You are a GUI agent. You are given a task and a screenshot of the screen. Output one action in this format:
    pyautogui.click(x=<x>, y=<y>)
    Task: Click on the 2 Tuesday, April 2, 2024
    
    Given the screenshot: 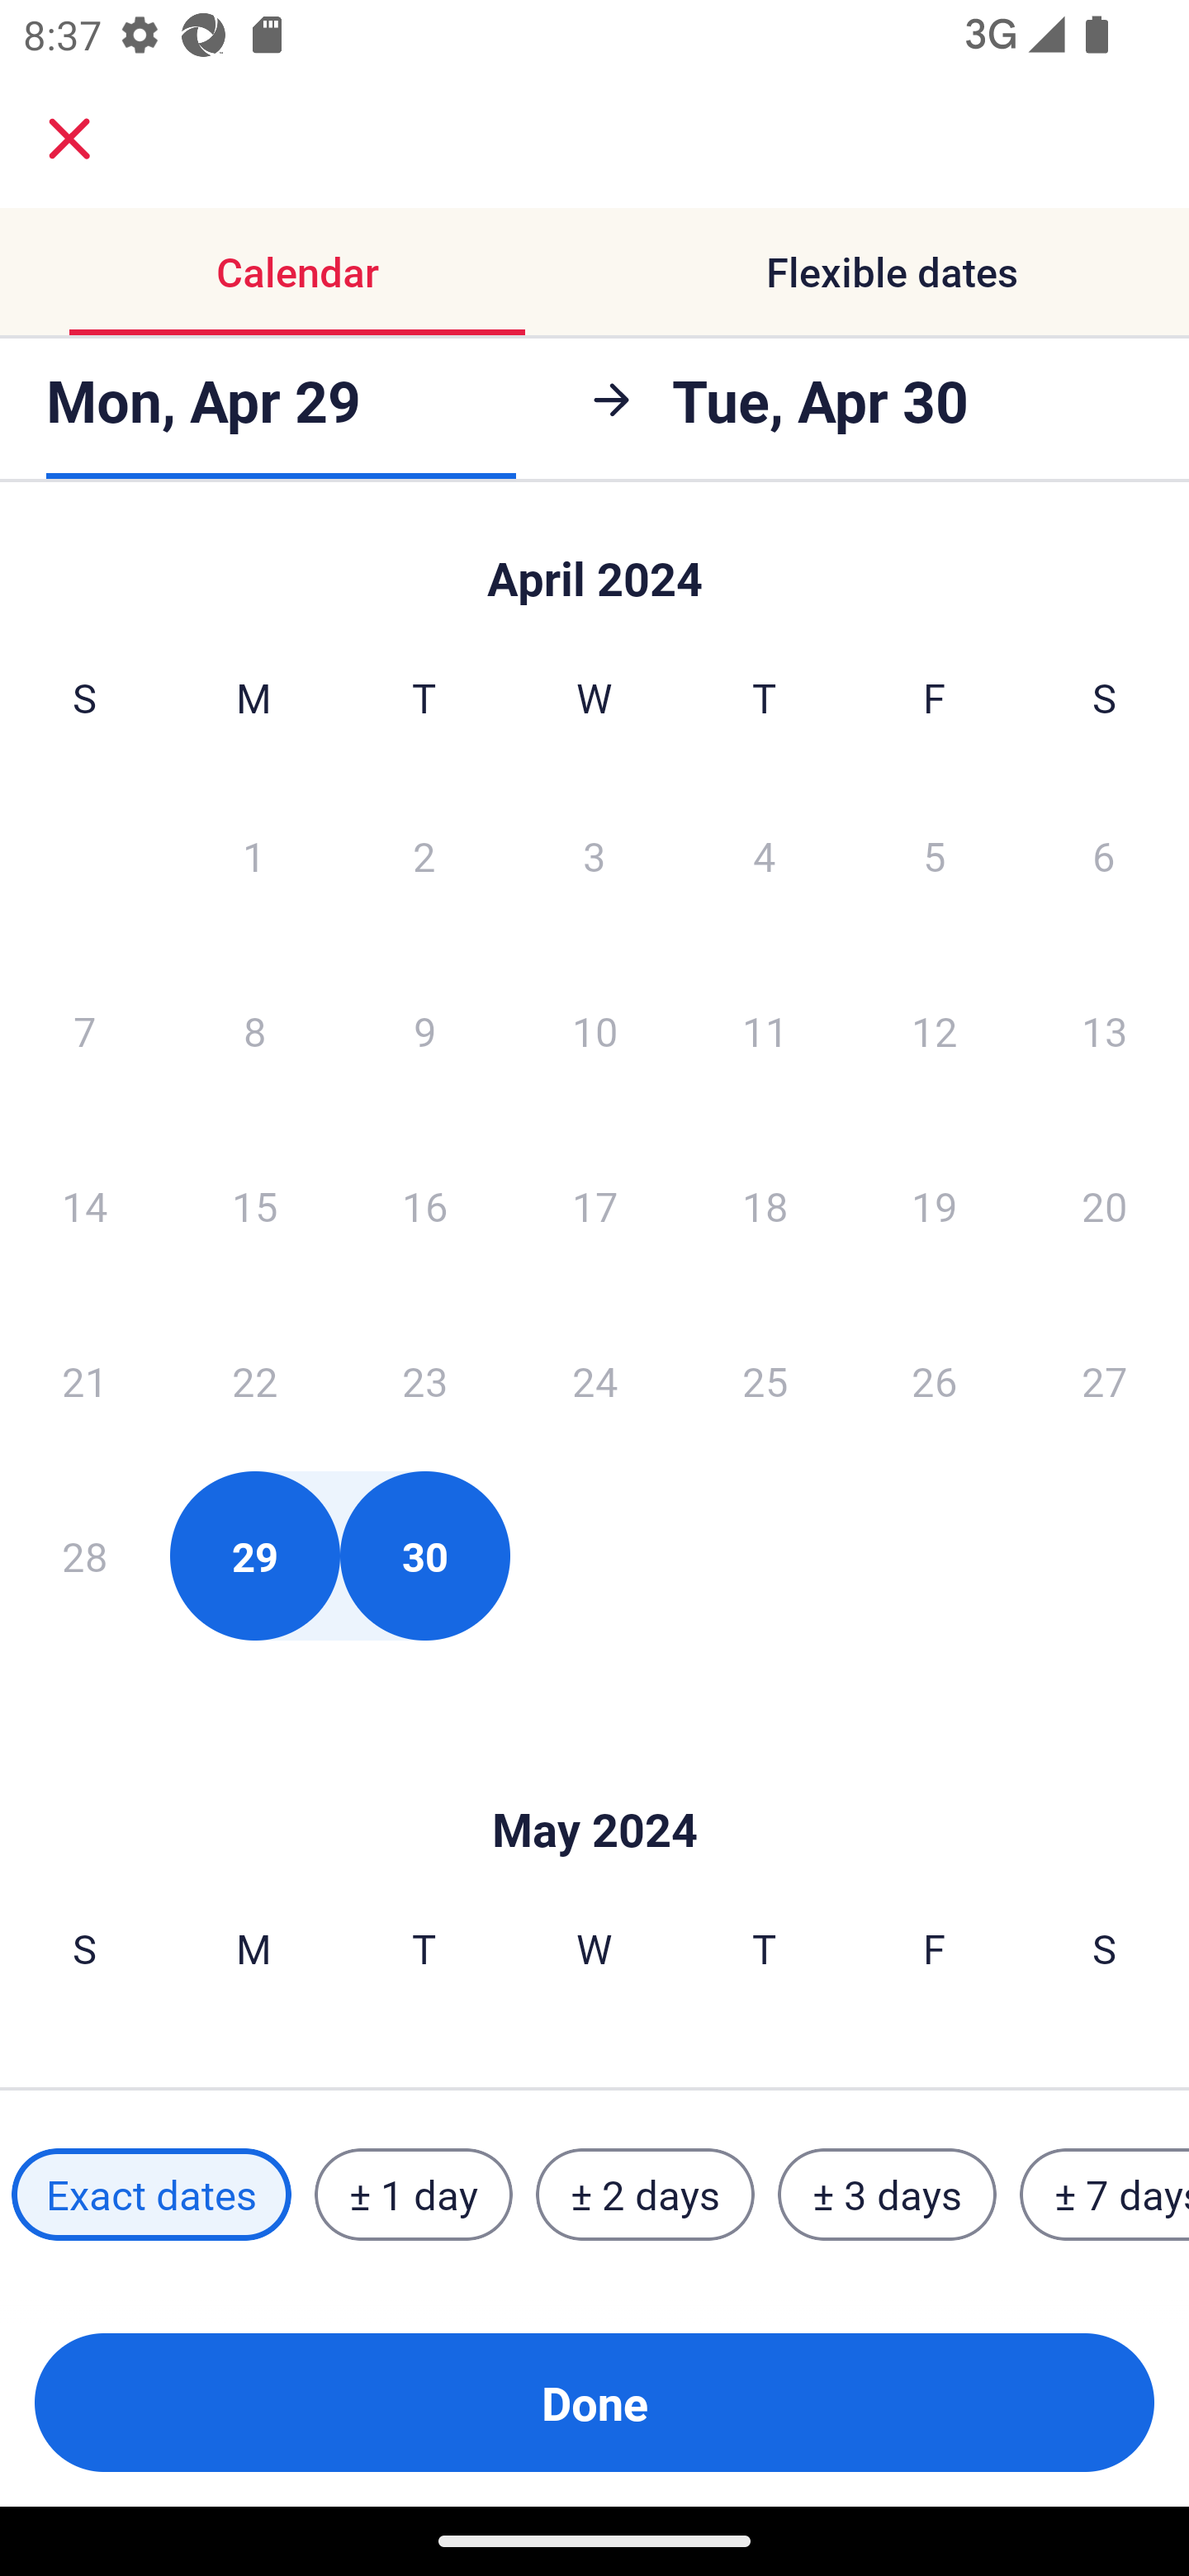 What is the action you would take?
    pyautogui.click(x=424, y=855)
    